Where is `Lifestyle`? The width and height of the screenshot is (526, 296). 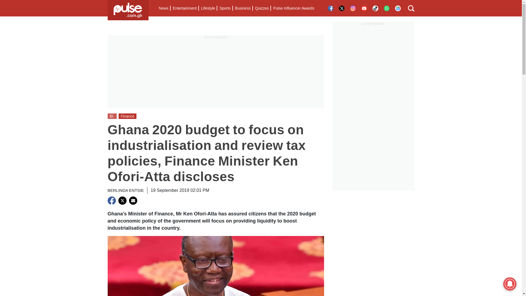
Lifestyle is located at coordinates (208, 8).